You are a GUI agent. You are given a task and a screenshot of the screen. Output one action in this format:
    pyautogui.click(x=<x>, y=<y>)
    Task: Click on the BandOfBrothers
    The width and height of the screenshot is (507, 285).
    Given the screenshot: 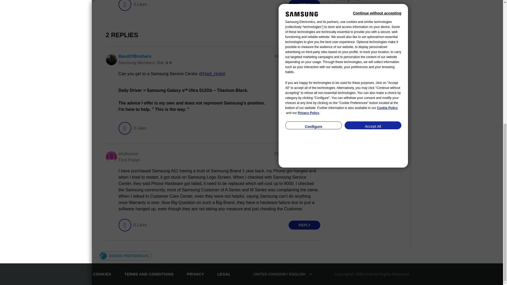 What is the action you would take?
    pyautogui.click(x=135, y=56)
    